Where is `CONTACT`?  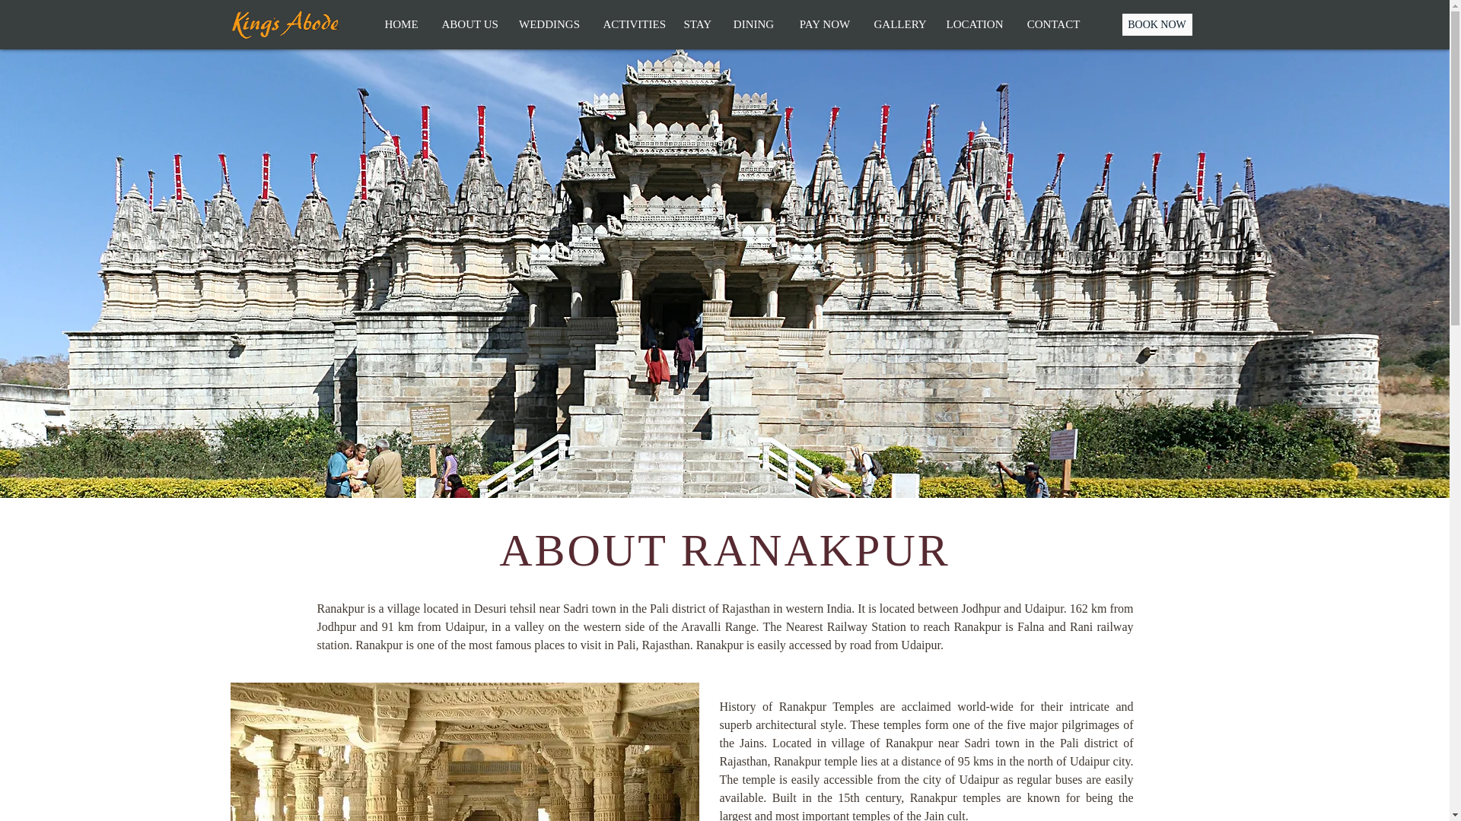
CONTACT is located at coordinates (1053, 24).